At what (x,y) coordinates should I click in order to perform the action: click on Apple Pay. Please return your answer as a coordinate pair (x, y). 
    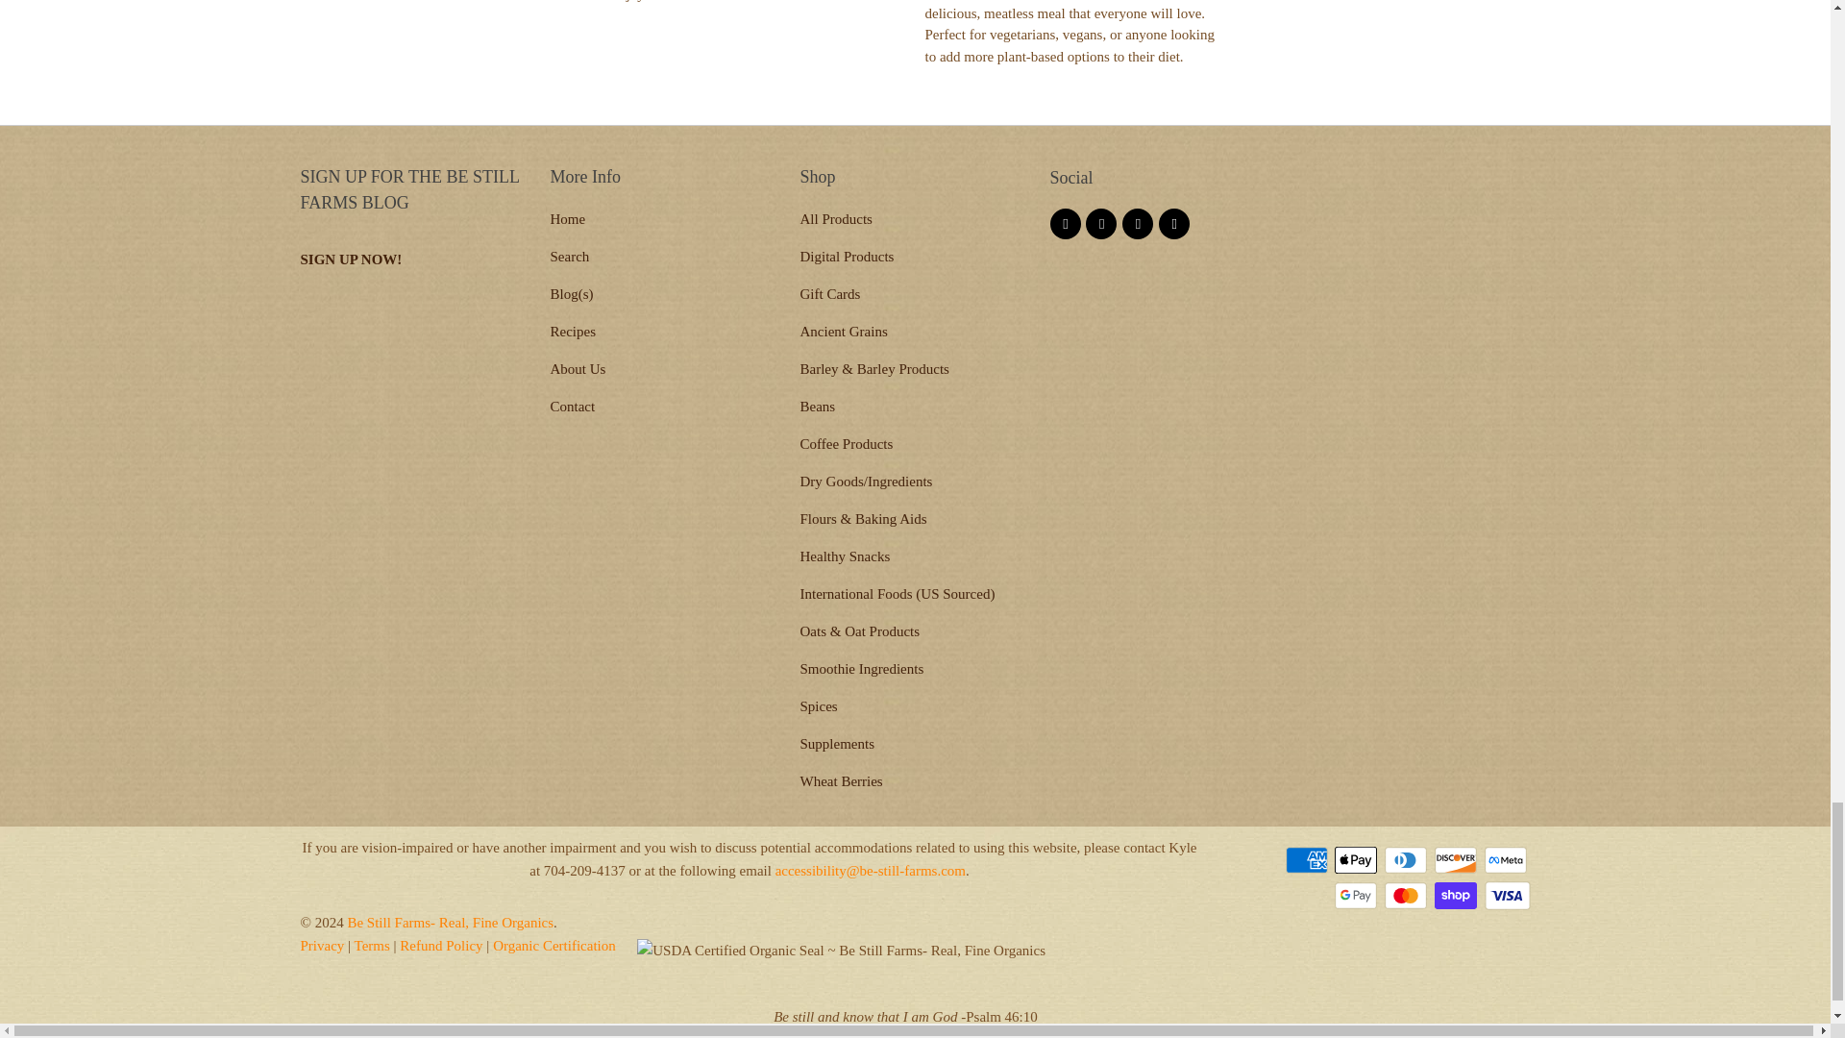
    Looking at the image, I should click on (1357, 860).